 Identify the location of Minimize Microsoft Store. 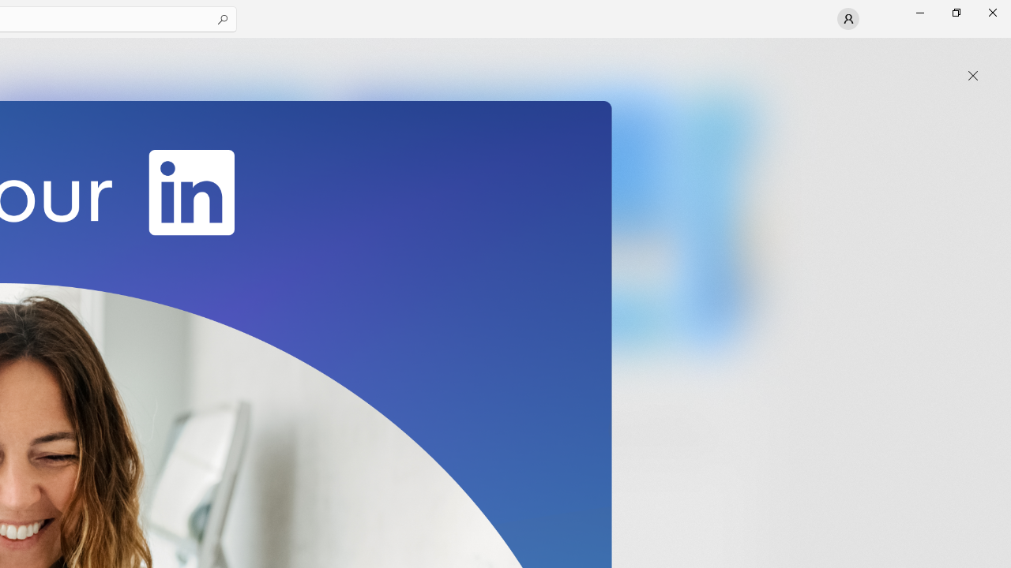
(919, 13).